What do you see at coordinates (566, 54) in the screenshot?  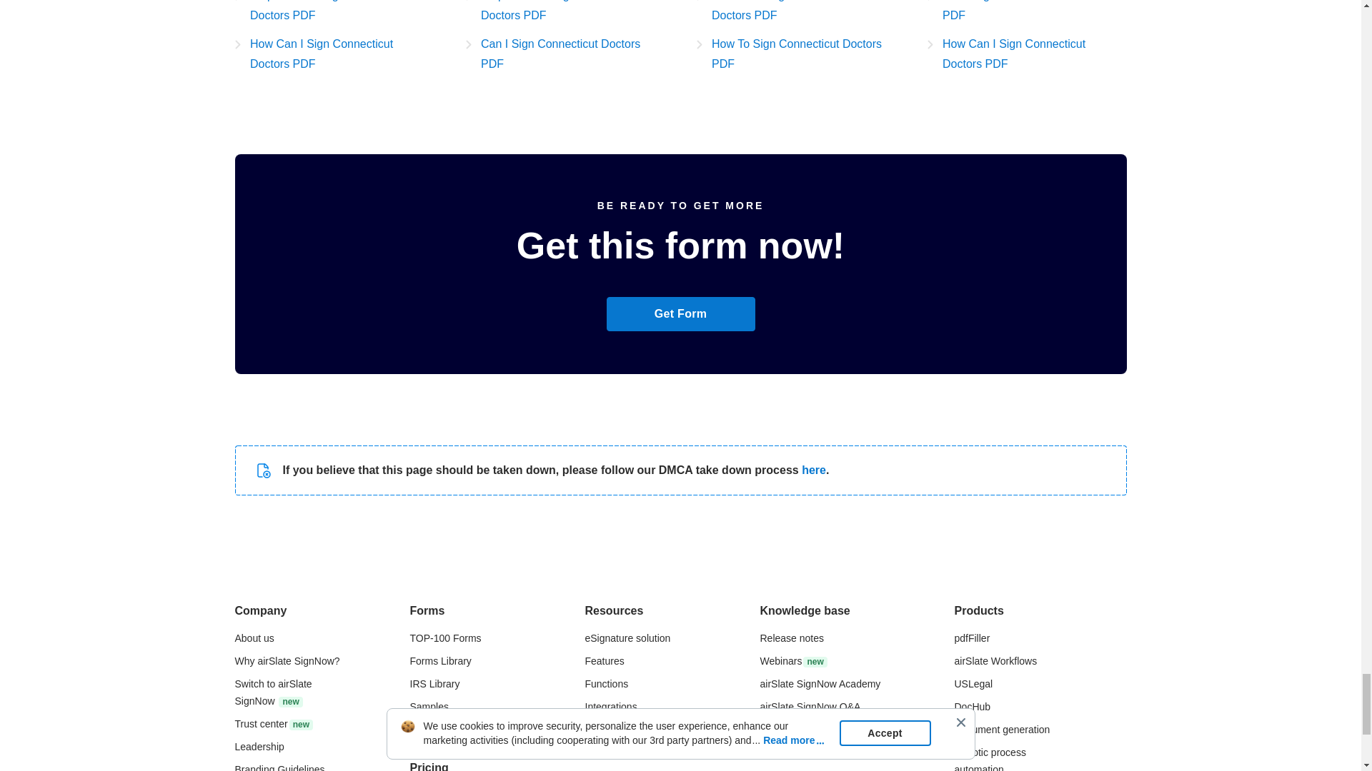 I see `Can I Sign Connecticut Doctors PDF` at bounding box center [566, 54].